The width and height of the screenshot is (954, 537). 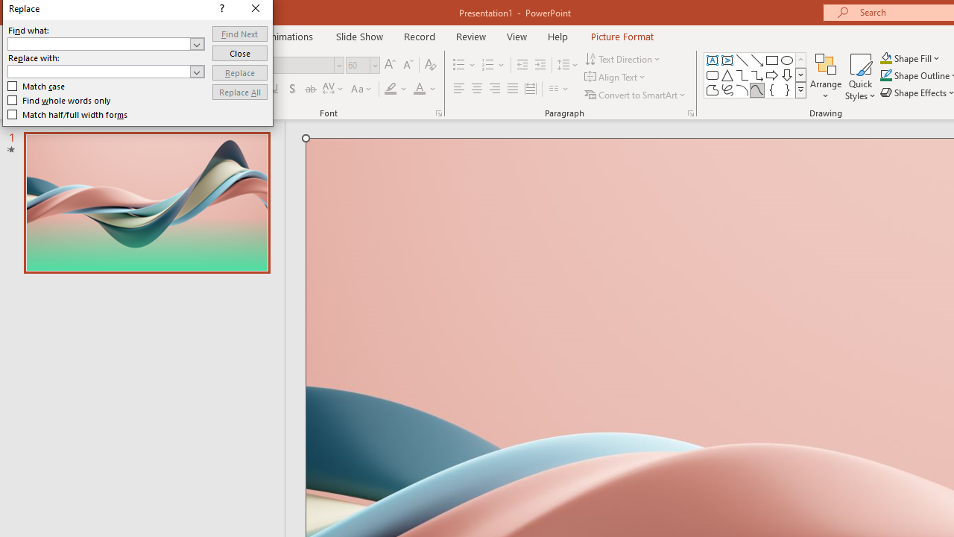 I want to click on Font Color Red, so click(x=419, y=89).